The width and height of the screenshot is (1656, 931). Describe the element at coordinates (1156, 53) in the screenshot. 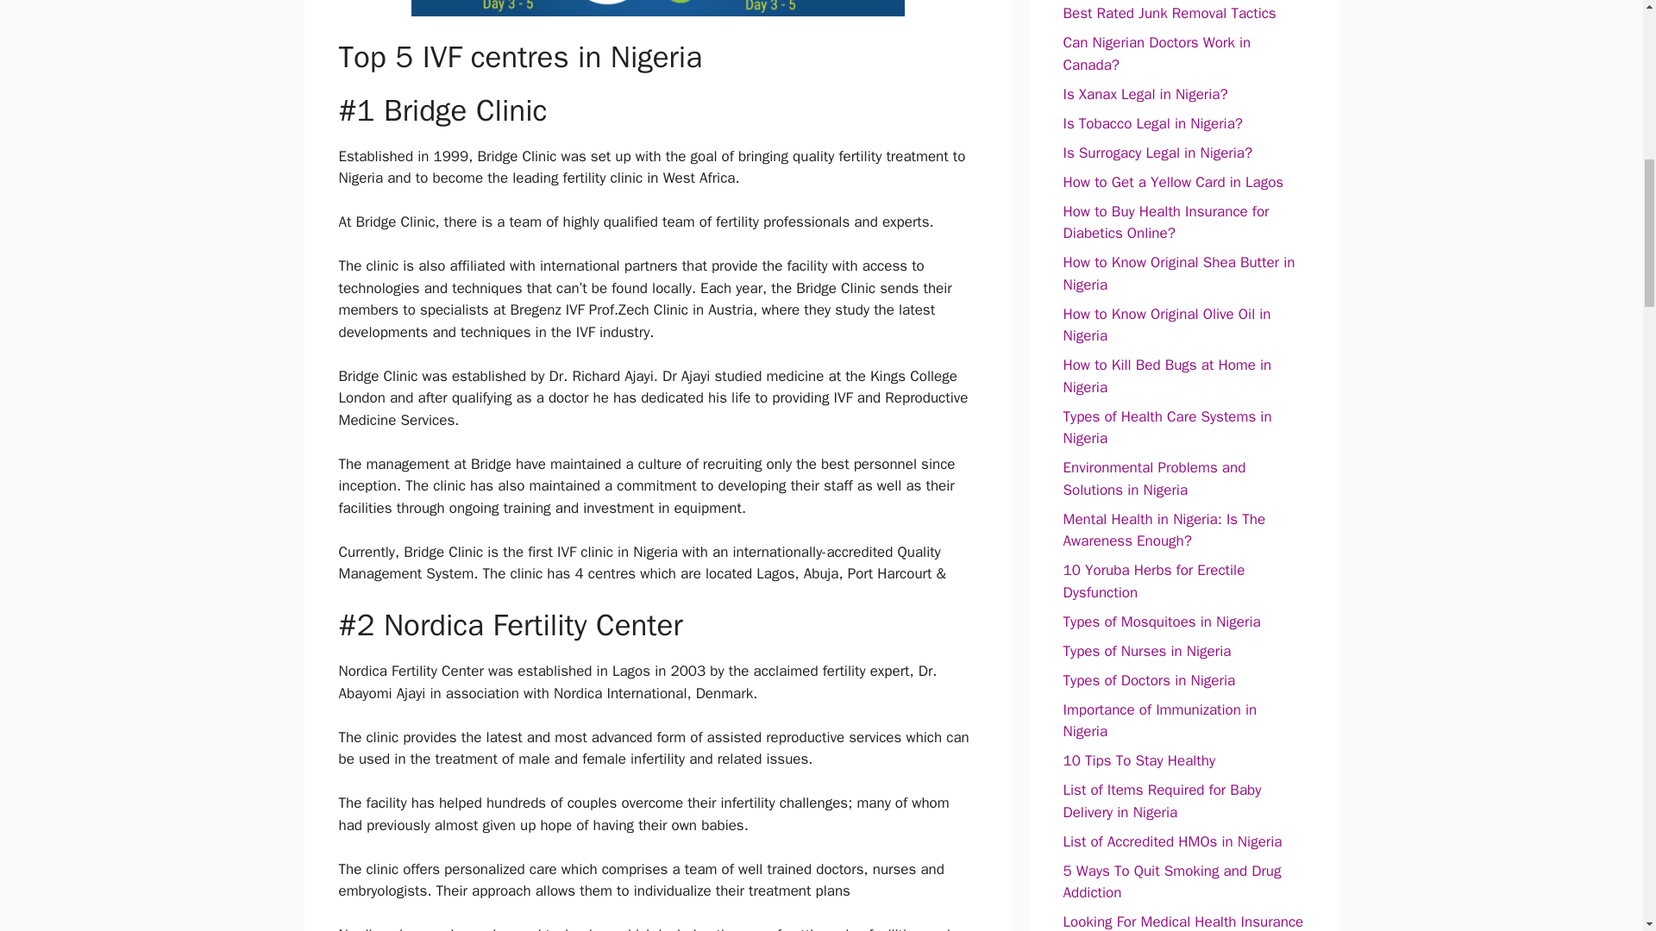

I see `Can Nigerian Doctors Work in Canada?` at that location.